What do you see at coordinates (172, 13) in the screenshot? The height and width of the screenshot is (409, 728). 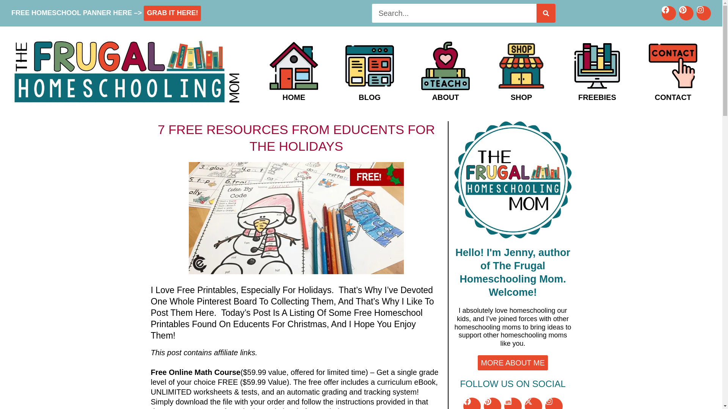 I see `GRAB IT HERE!` at bounding box center [172, 13].